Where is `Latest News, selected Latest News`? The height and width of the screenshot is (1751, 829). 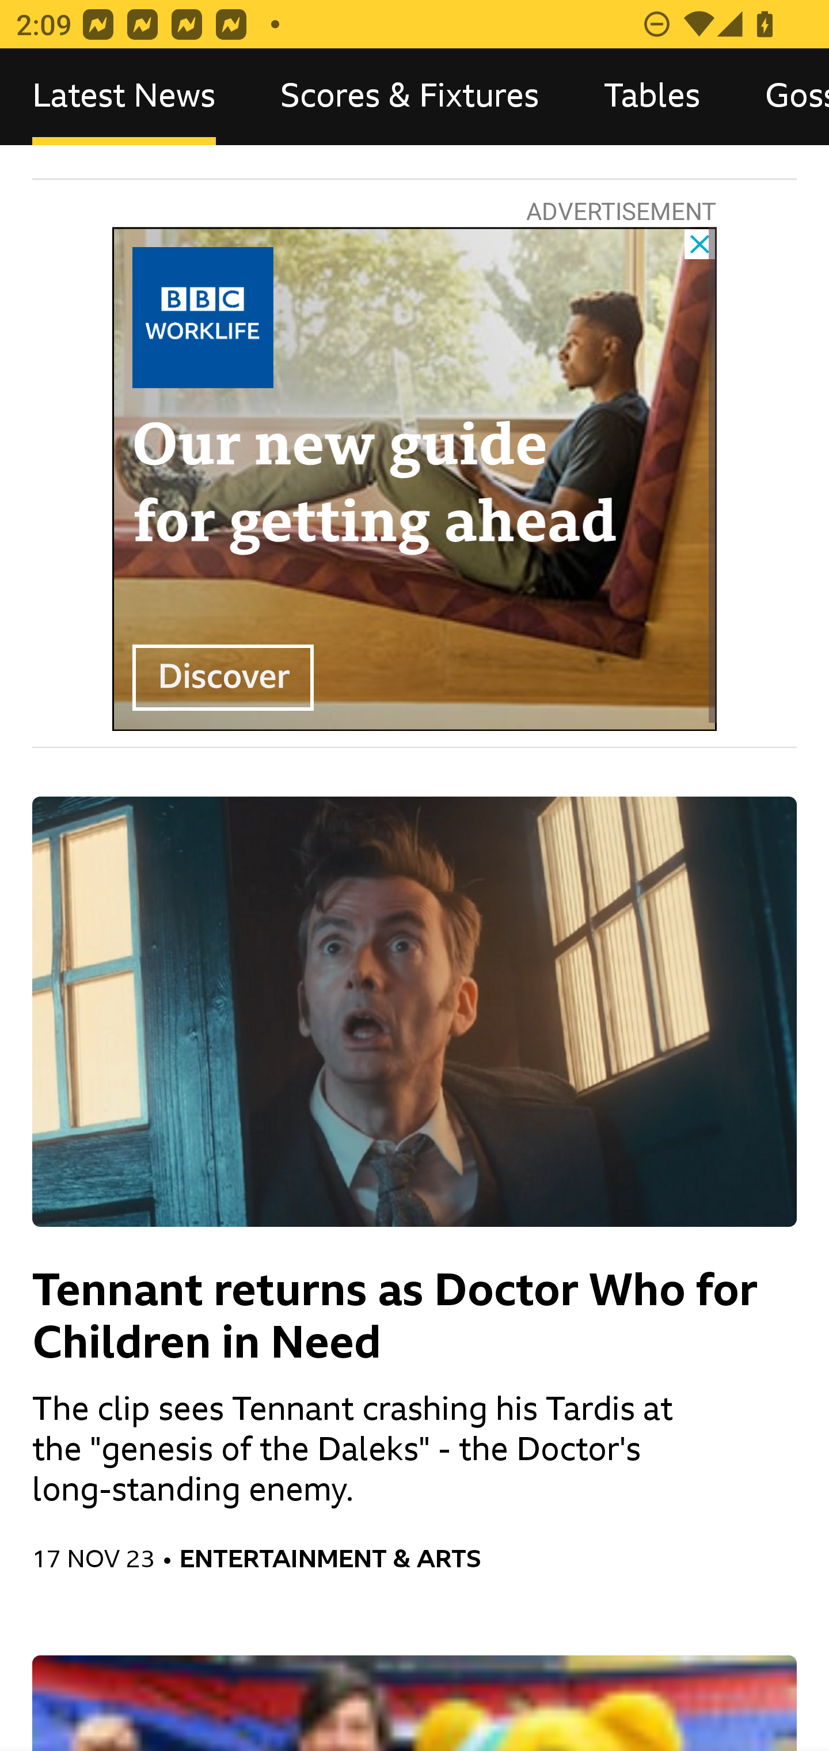
Latest News, selected Latest News is located at coordinates (124, 97).